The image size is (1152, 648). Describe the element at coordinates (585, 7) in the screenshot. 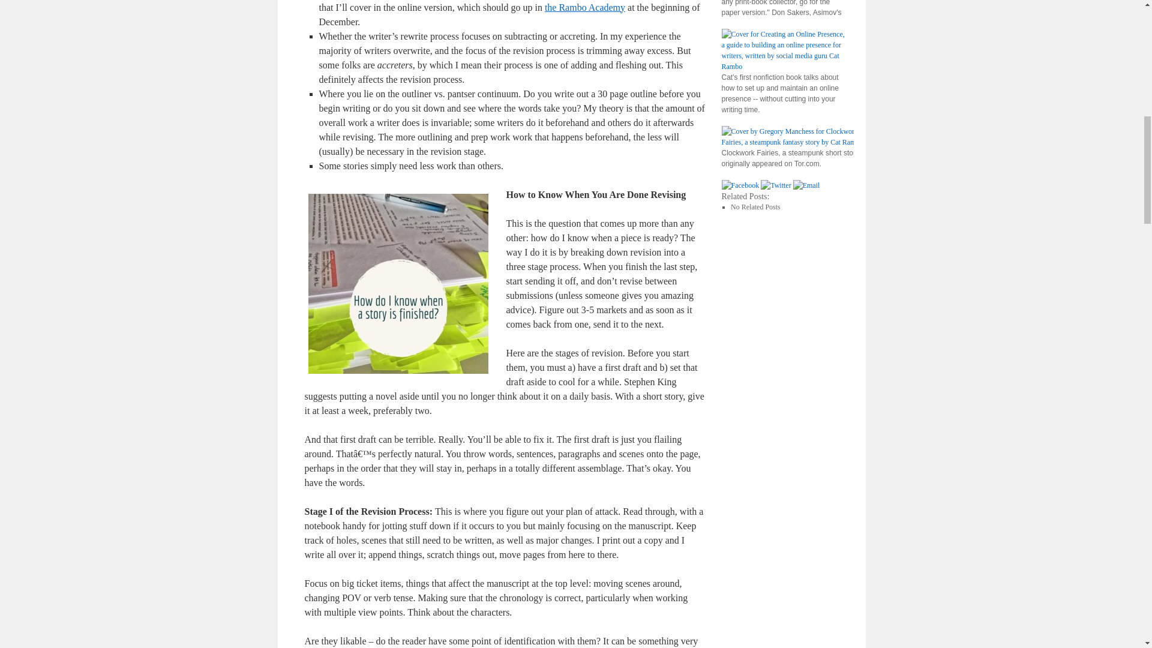

I see `the Rambo Academy` at that location.